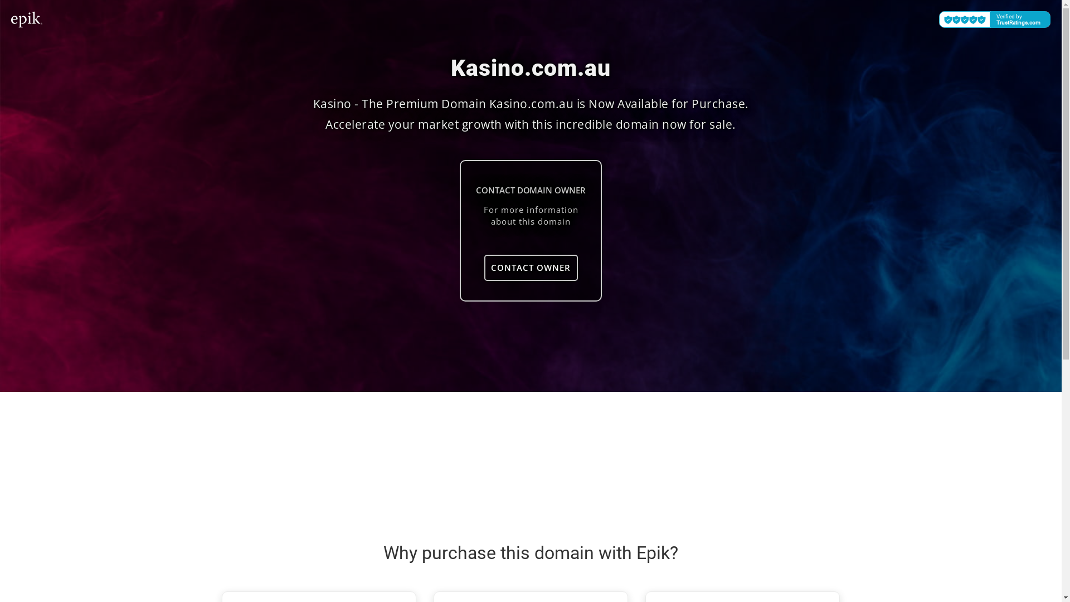  What do you see at coordinates (531, 268) in the screenshot?
I see `CONTACT OWNER` at bounding box center [531, 268].